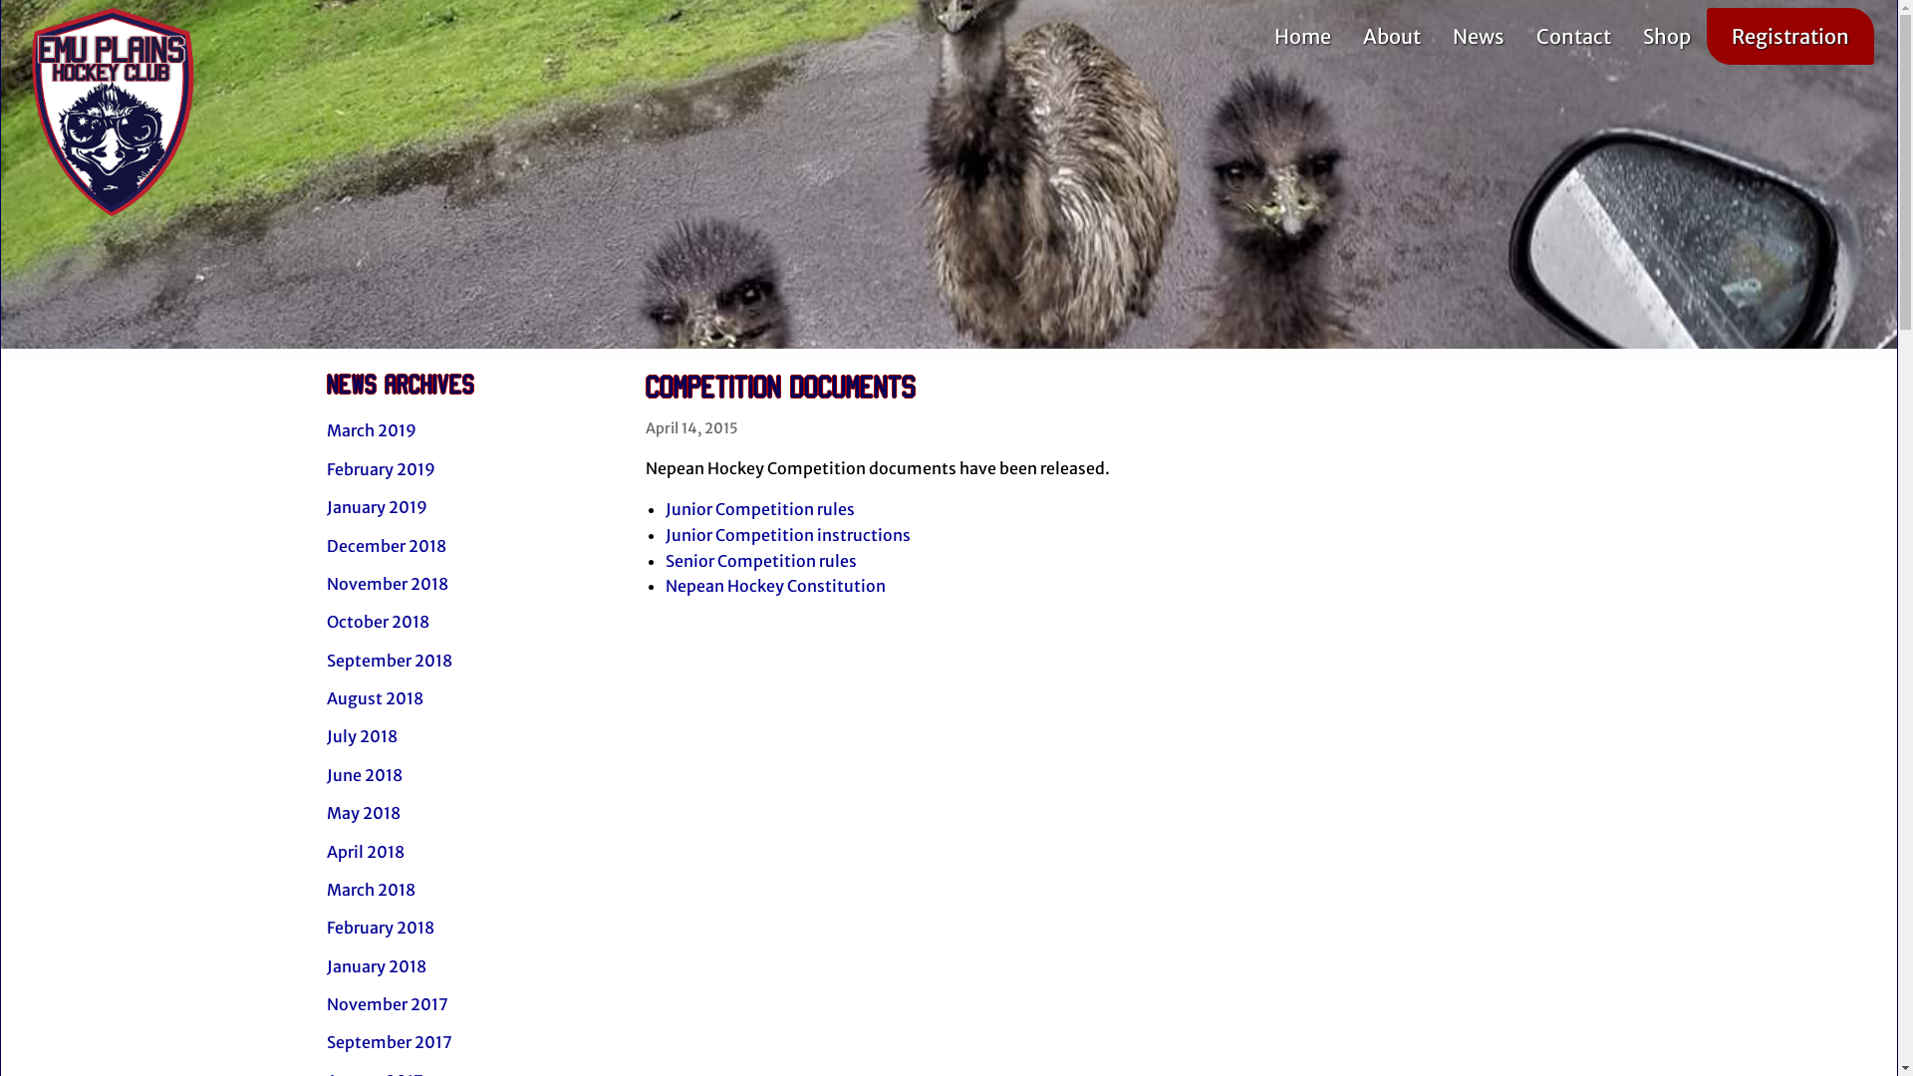 Image resolution: width=1913 pixels, height=1076 pixels. I want to click on Nepean Hockey Constitution, so click(775, 586).